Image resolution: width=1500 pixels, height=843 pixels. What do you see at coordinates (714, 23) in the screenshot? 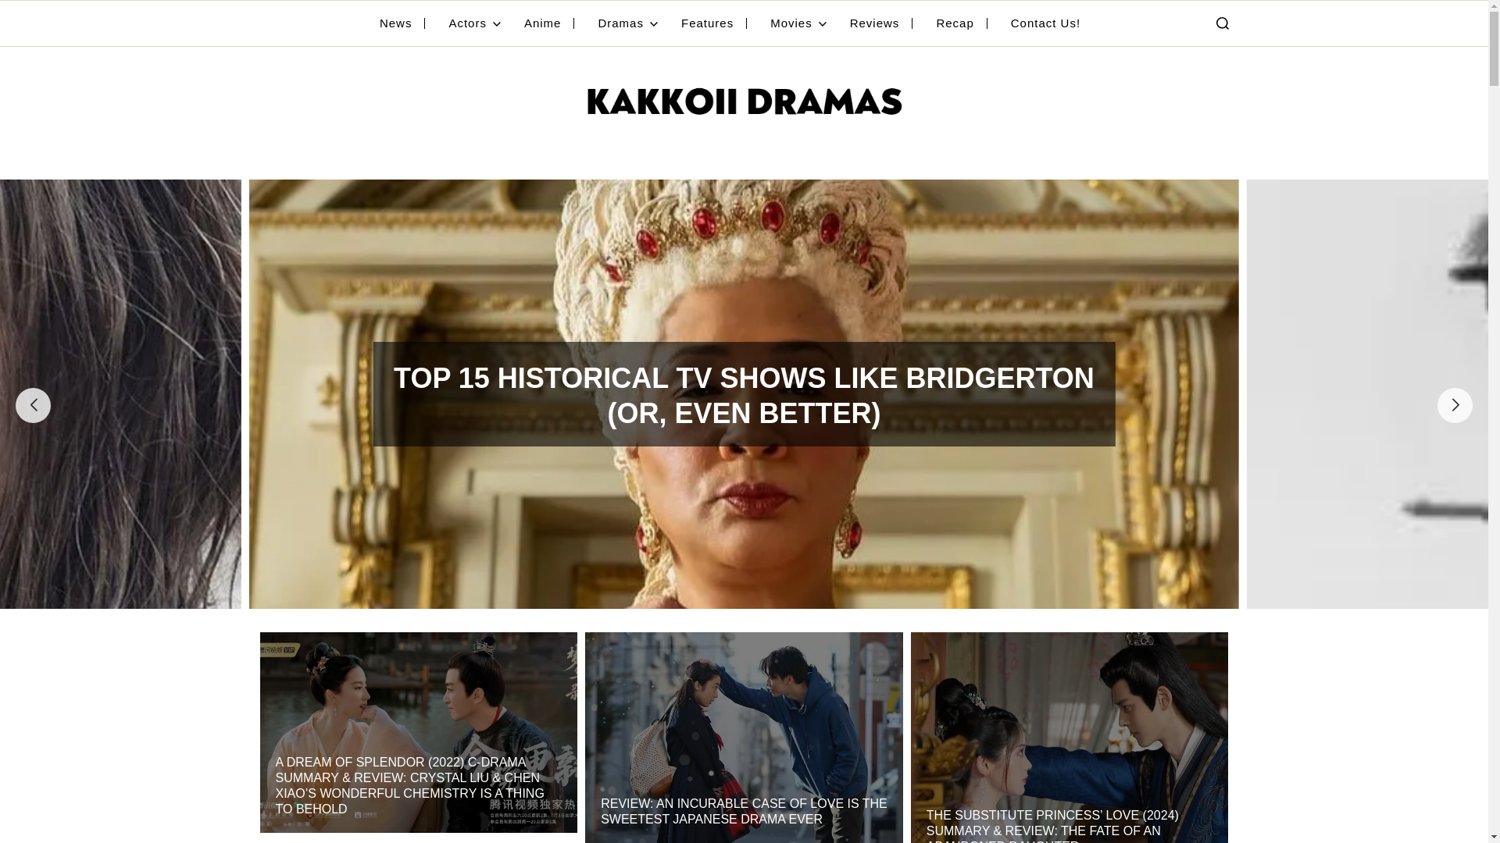
I see `Features` at bounding box center [714, 23].